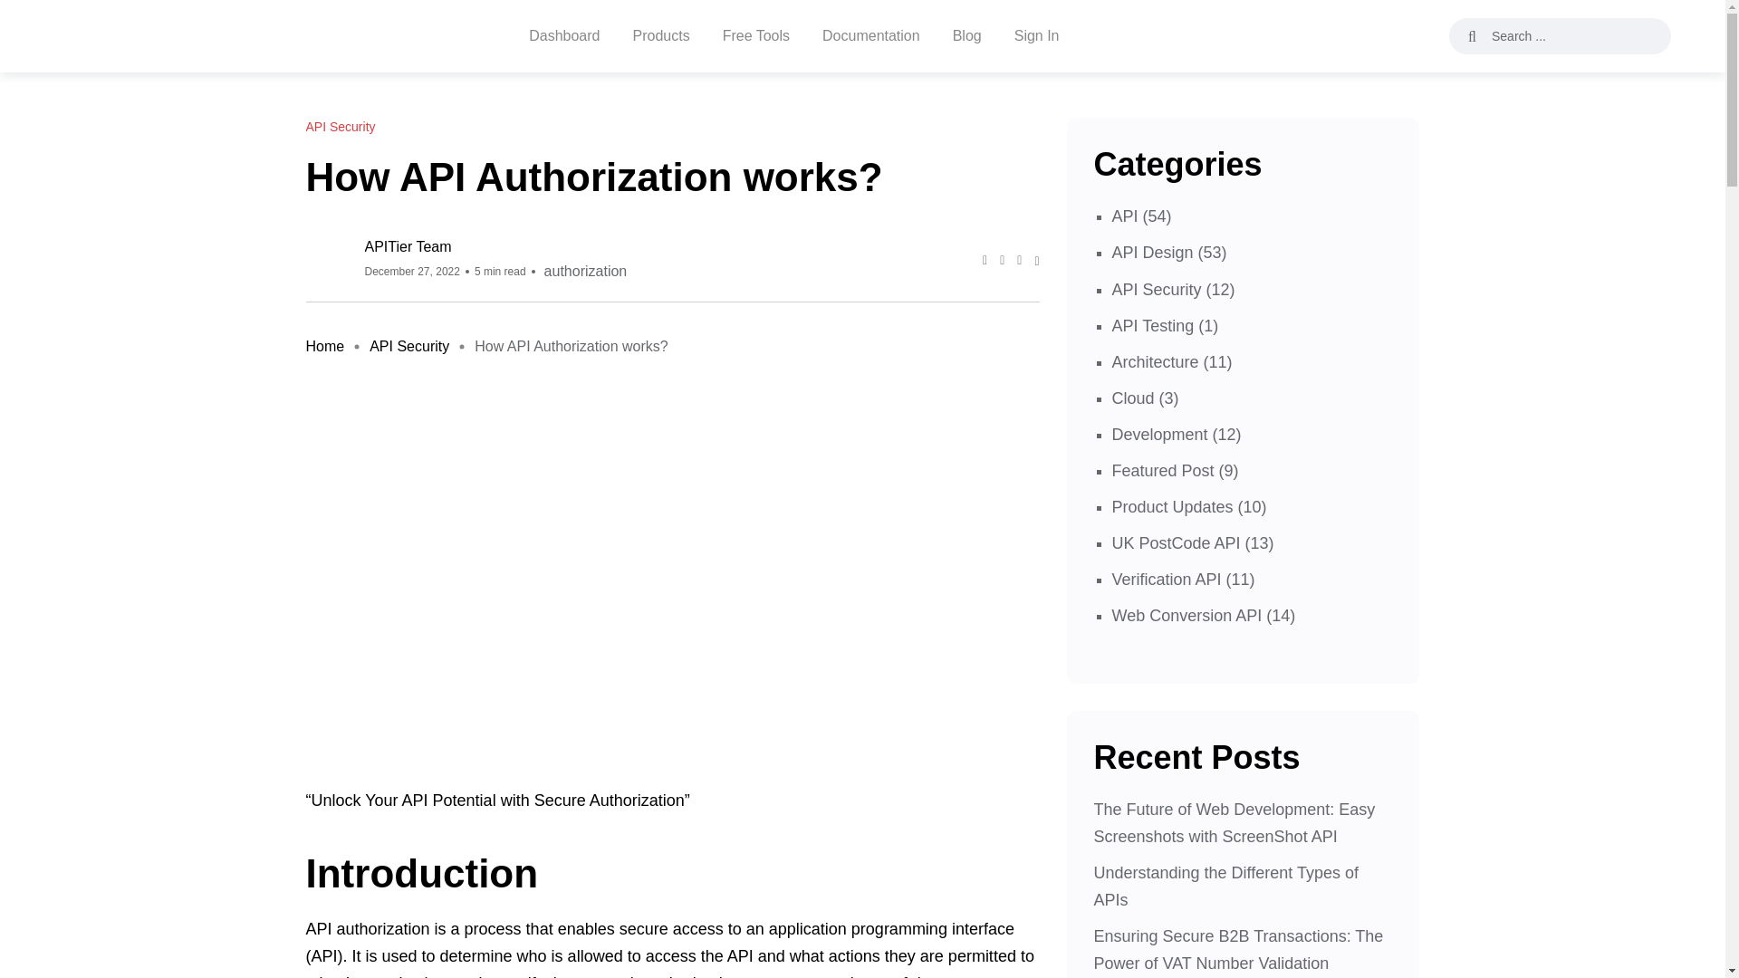  What do you see at coordinates (871, 36) in the screenshot?
I see `Documentation` at bounding box center [871, 36].